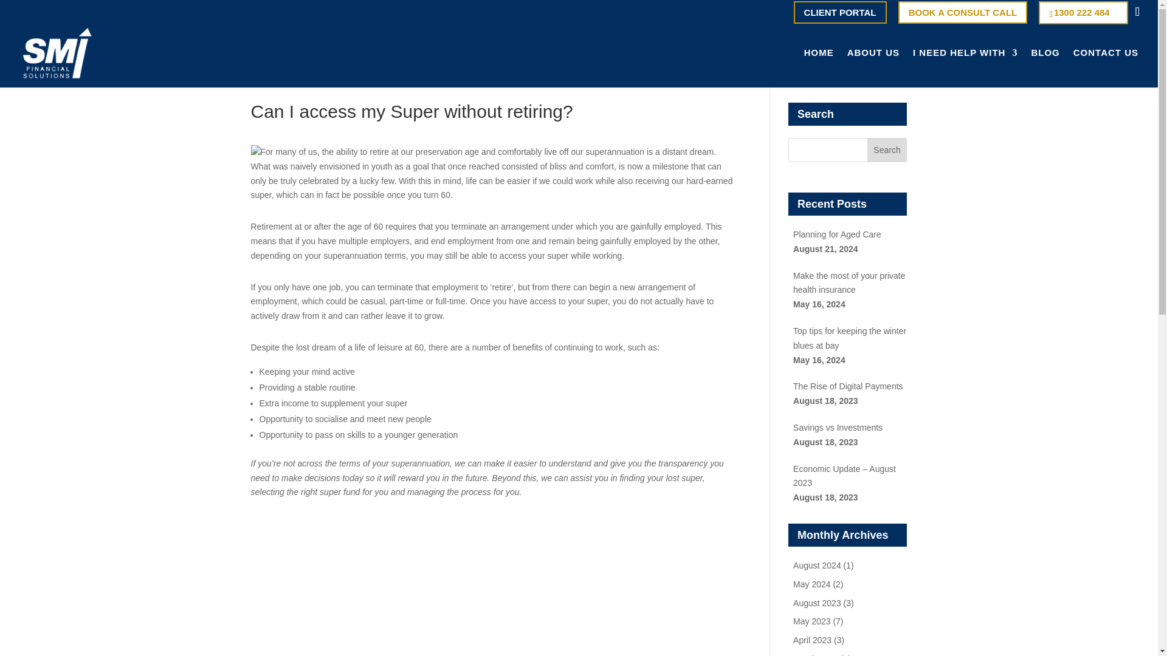 The width and height of the screenshot is (1167, 656). What do you see at coordinates (887, 149) in the screenshot?
I see `Search` at bounding box center [887, 149].